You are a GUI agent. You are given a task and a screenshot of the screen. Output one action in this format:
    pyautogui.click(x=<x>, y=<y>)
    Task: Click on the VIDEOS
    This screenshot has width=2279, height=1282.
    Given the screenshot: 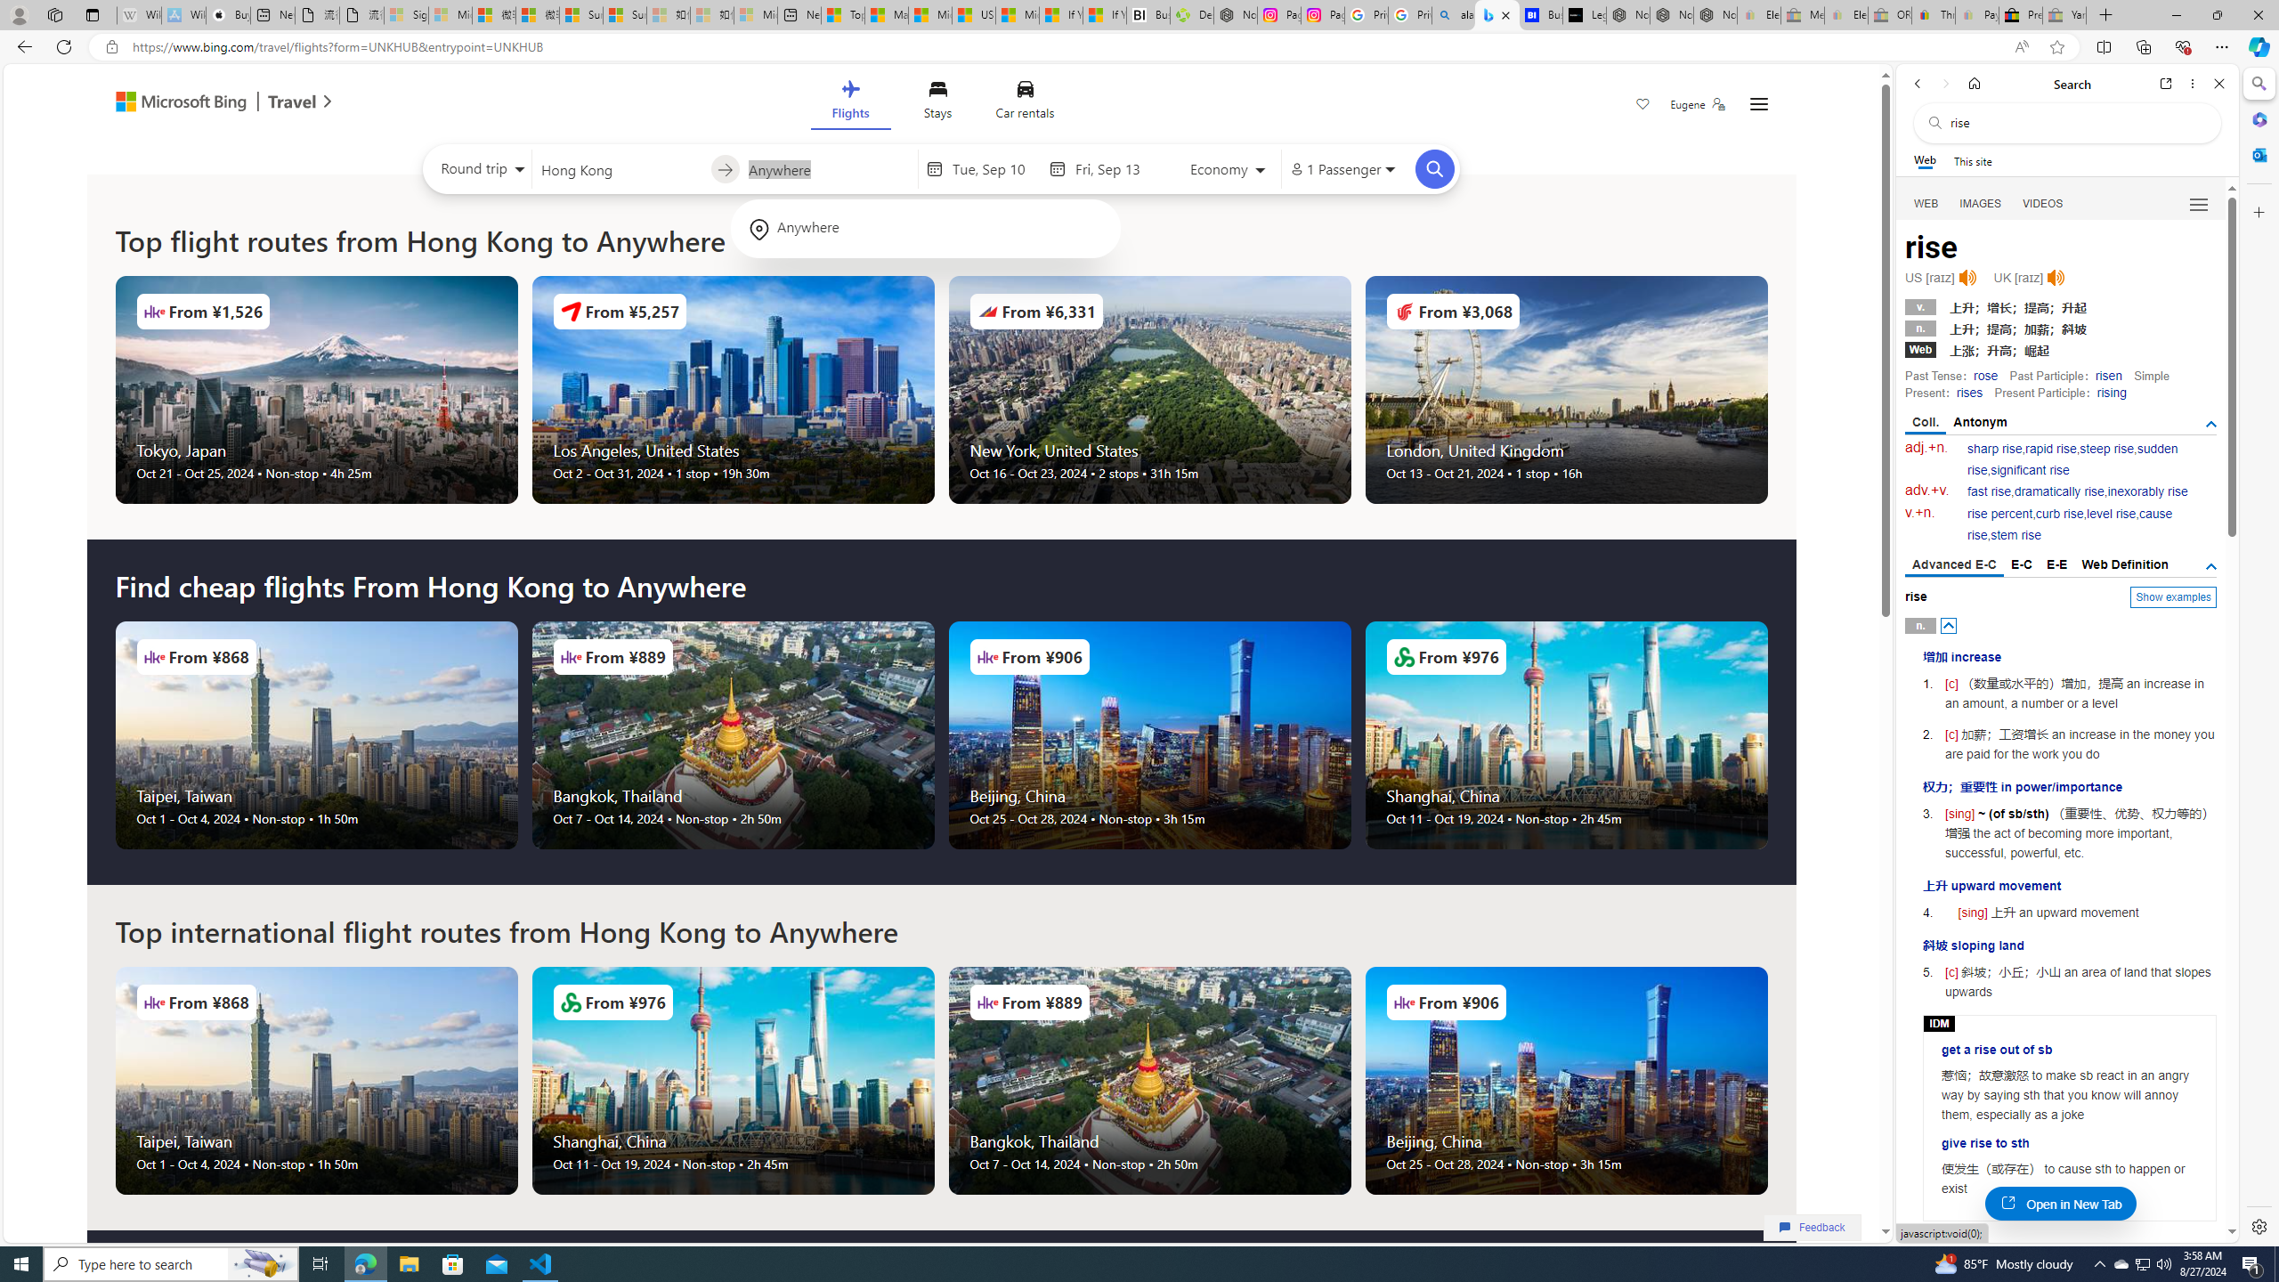 What is the action you would take?
    pyautogui.click(x=2042, y=204)
    